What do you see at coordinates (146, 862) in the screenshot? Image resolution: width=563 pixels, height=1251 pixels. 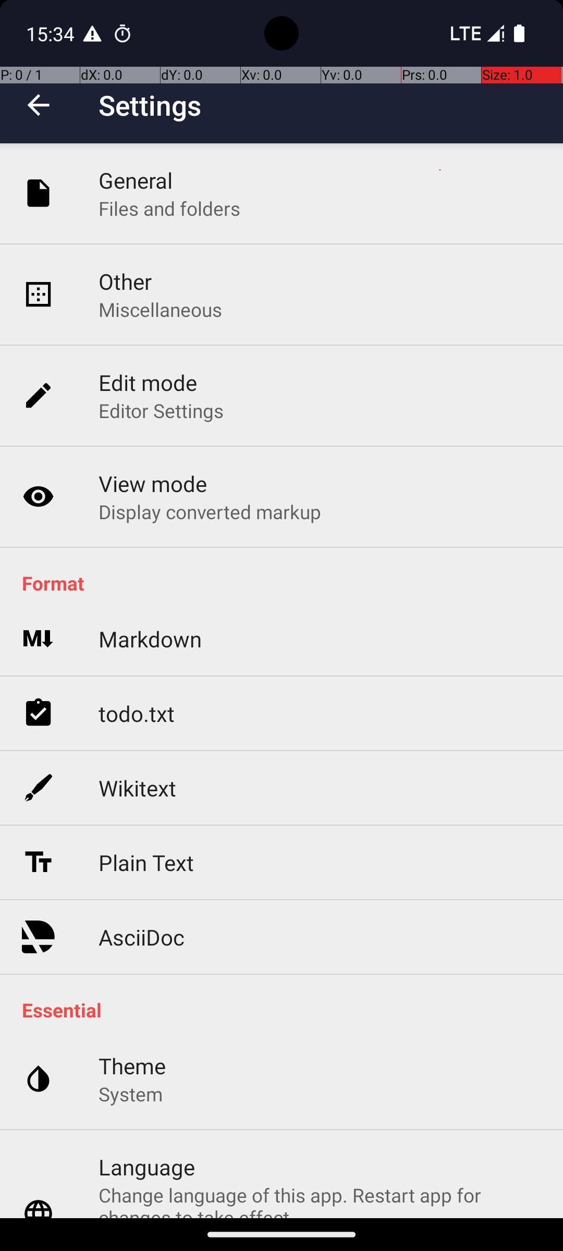 I see `Plain Text` at bounding box center [146, 862].